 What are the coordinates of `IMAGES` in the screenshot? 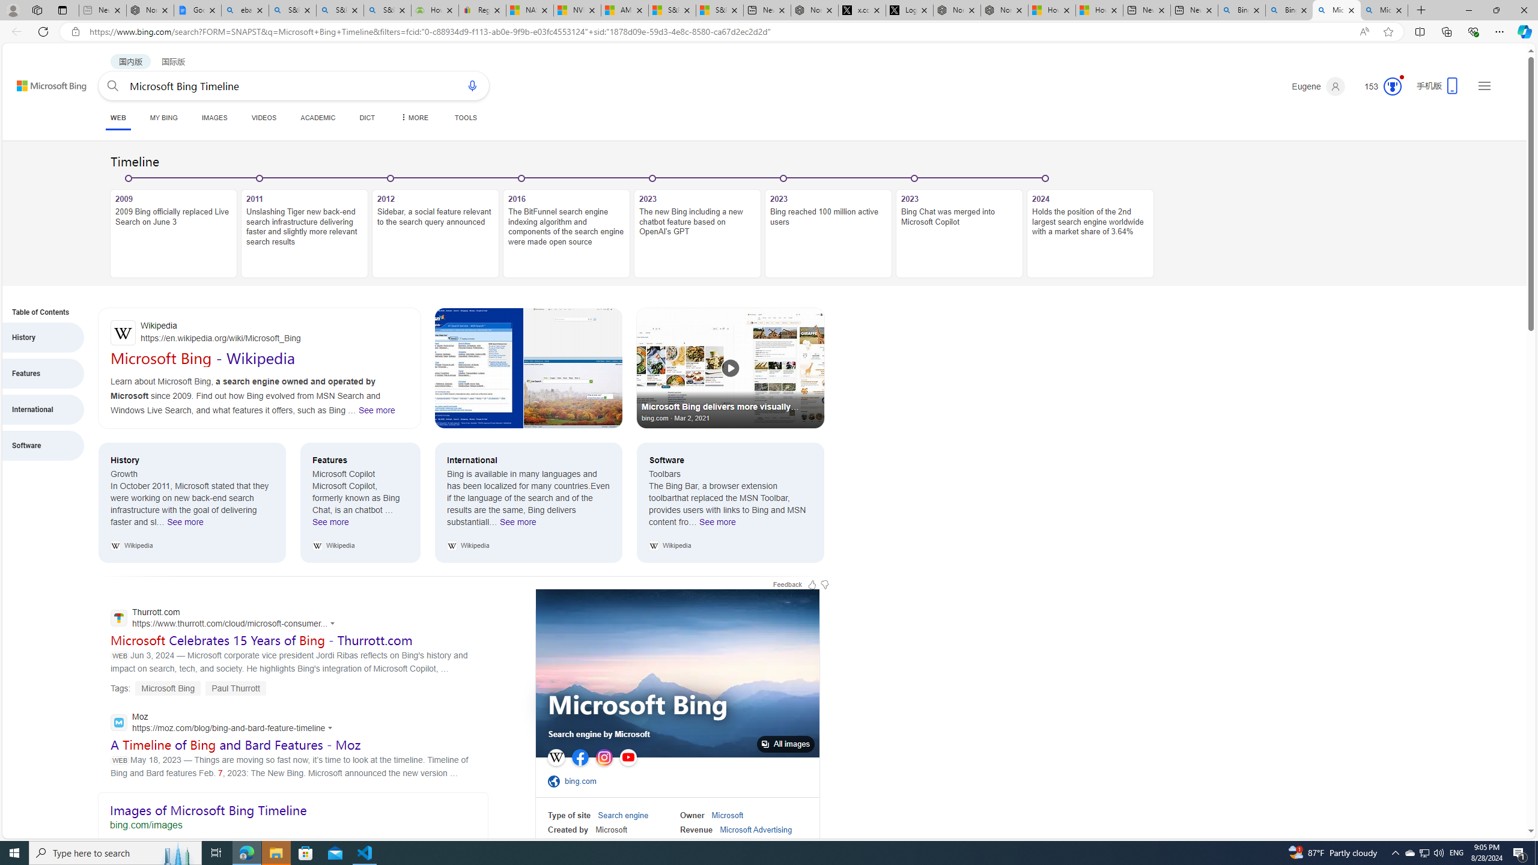 It's located at (214, 118).